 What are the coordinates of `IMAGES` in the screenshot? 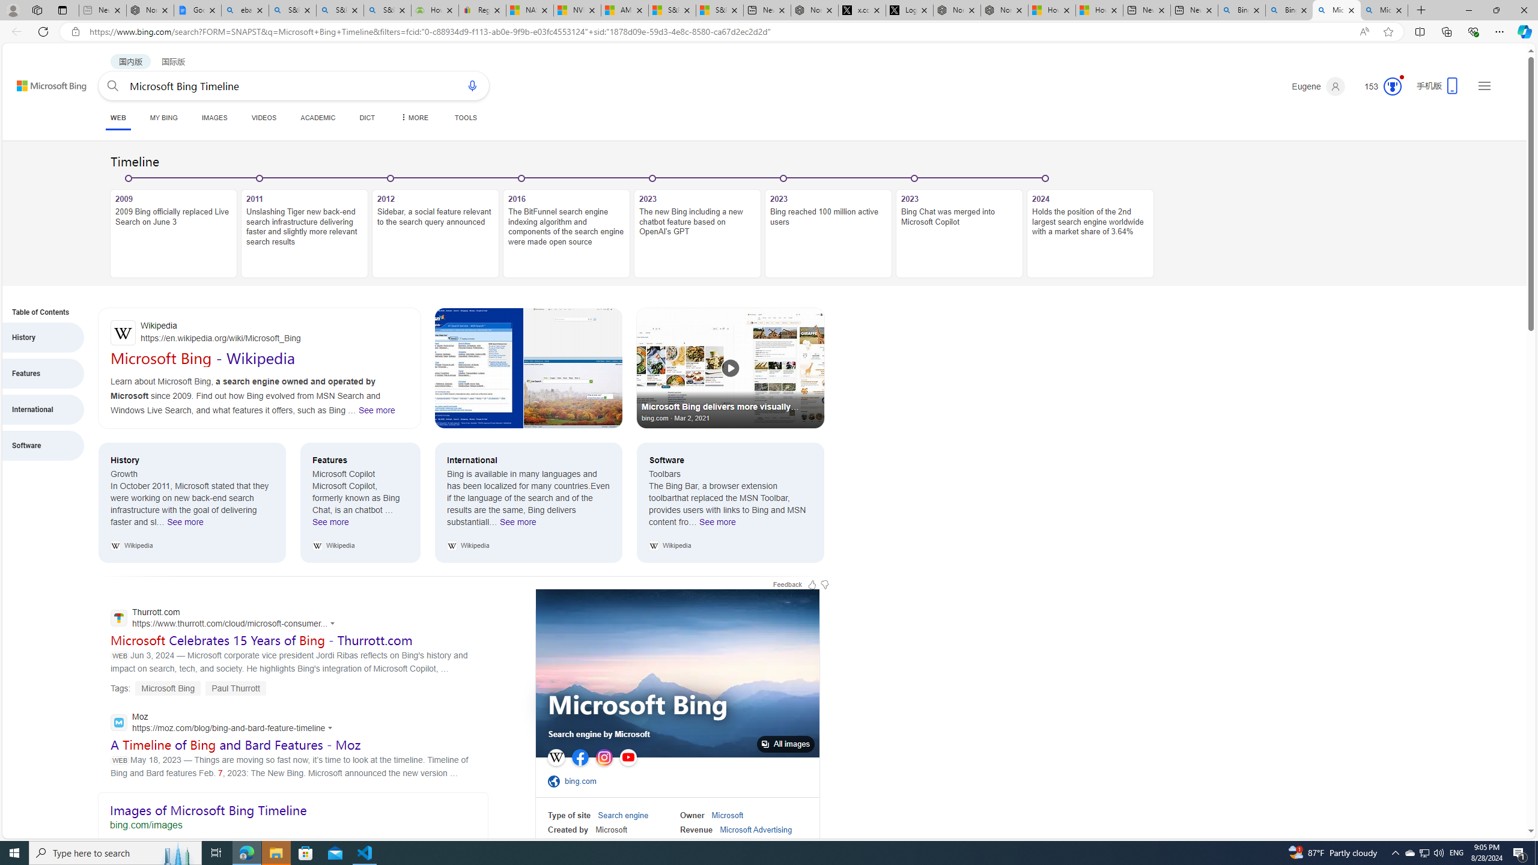 It's located at (214, 118).